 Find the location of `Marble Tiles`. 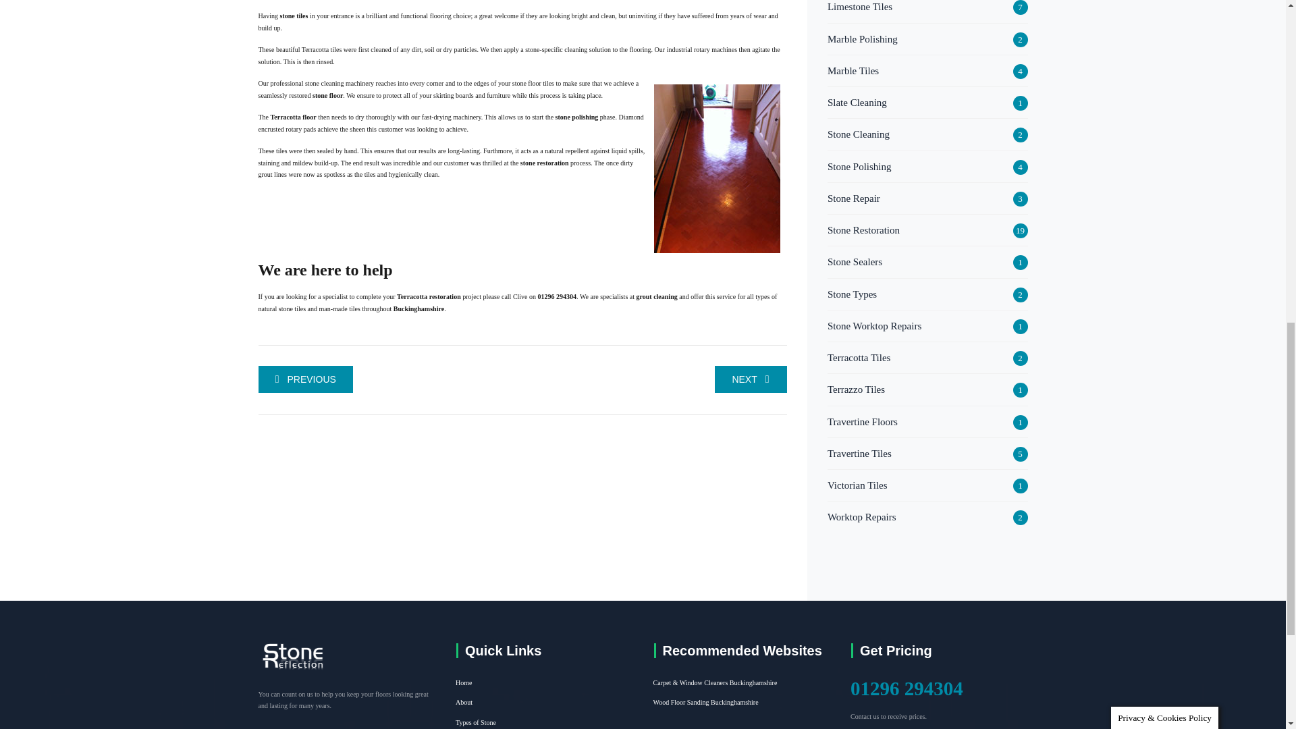

Marble Tiles is located at coordinates (853, 70).